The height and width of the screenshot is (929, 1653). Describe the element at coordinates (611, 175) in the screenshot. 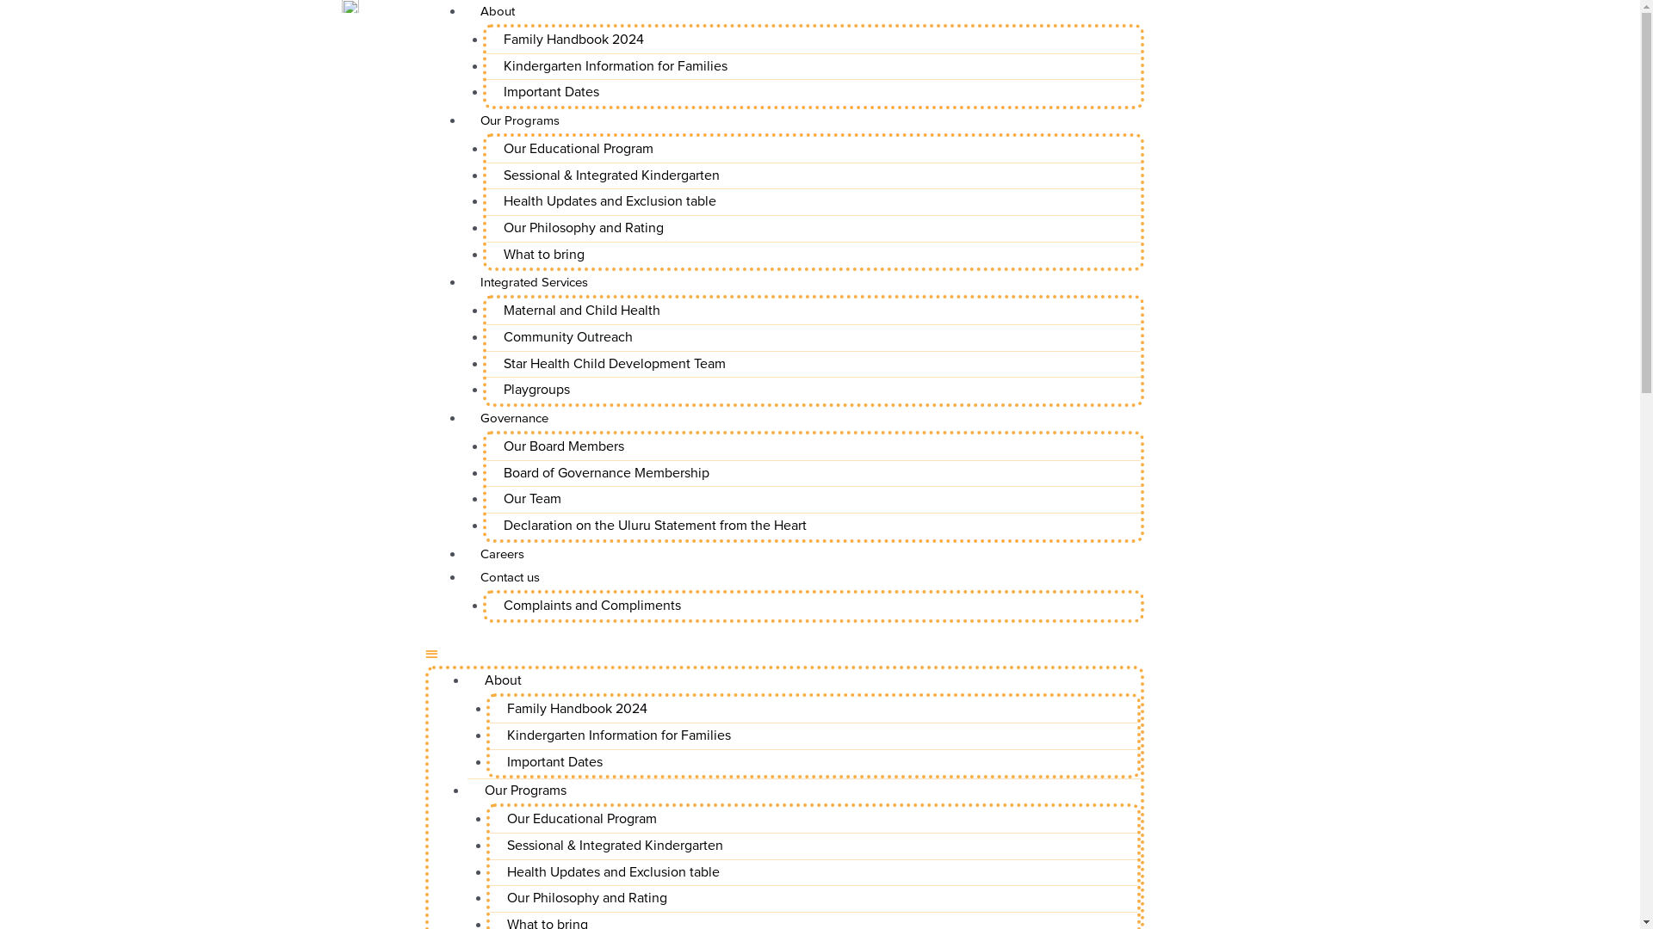

I see `Sessional & Integrated Kindergarten` at that location.